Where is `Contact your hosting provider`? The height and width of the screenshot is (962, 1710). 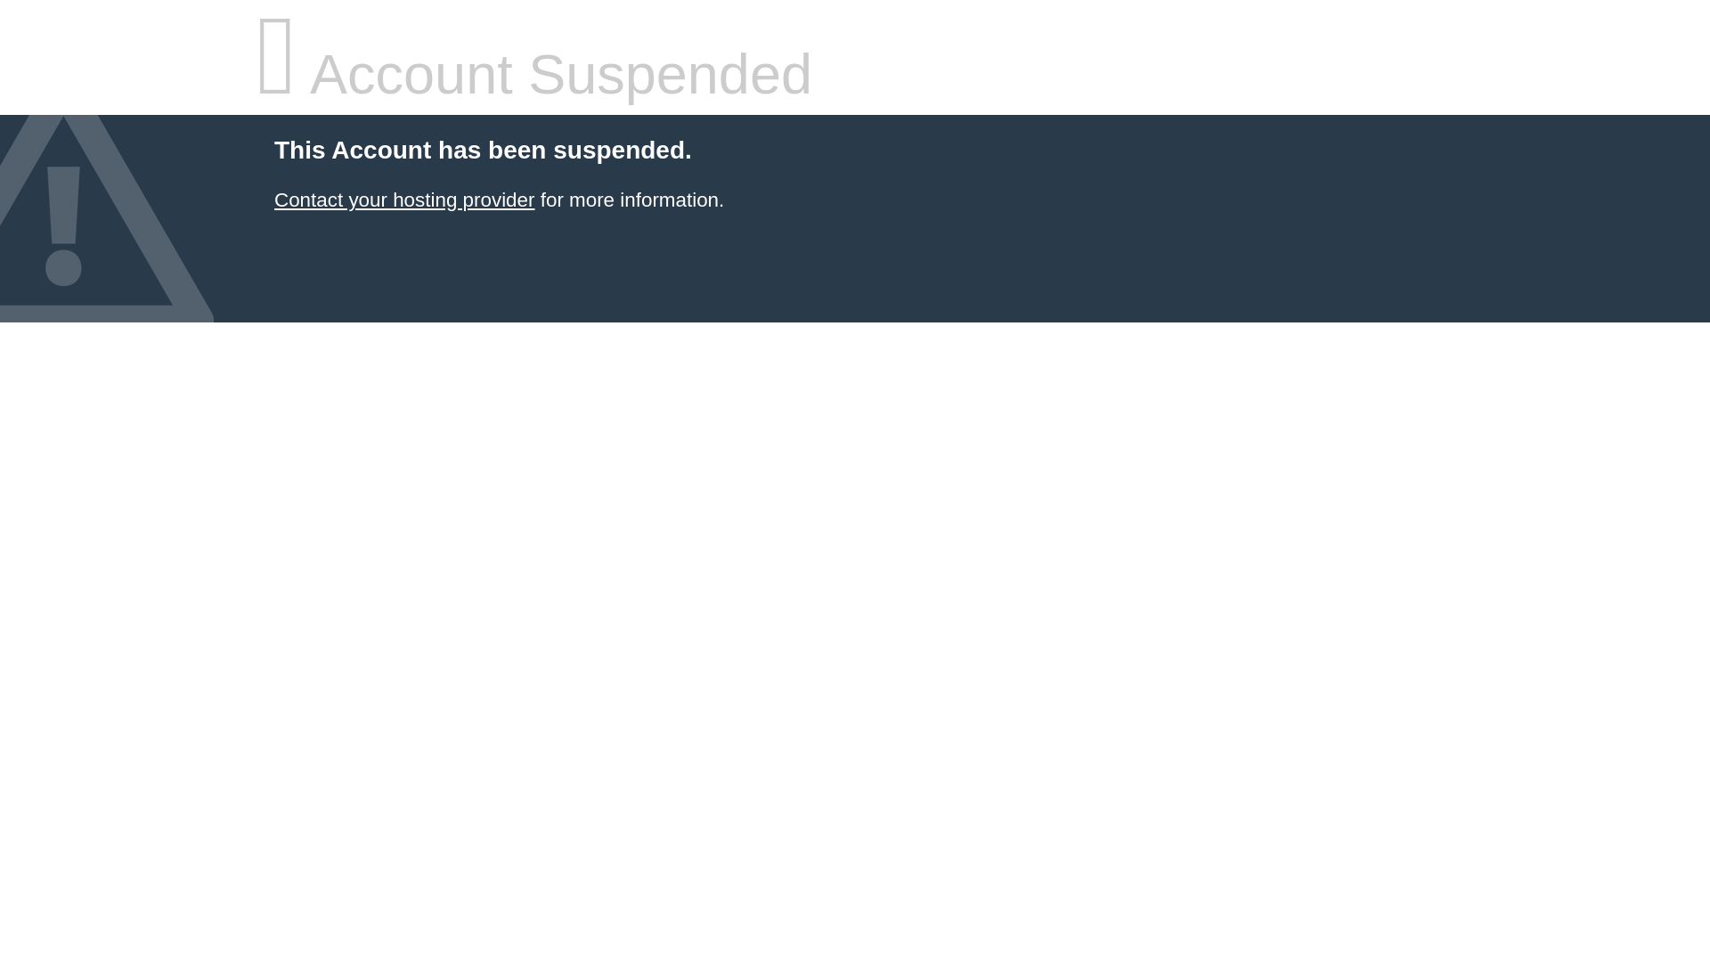
Contact your hosting provider is located at coordinates (403, 200).